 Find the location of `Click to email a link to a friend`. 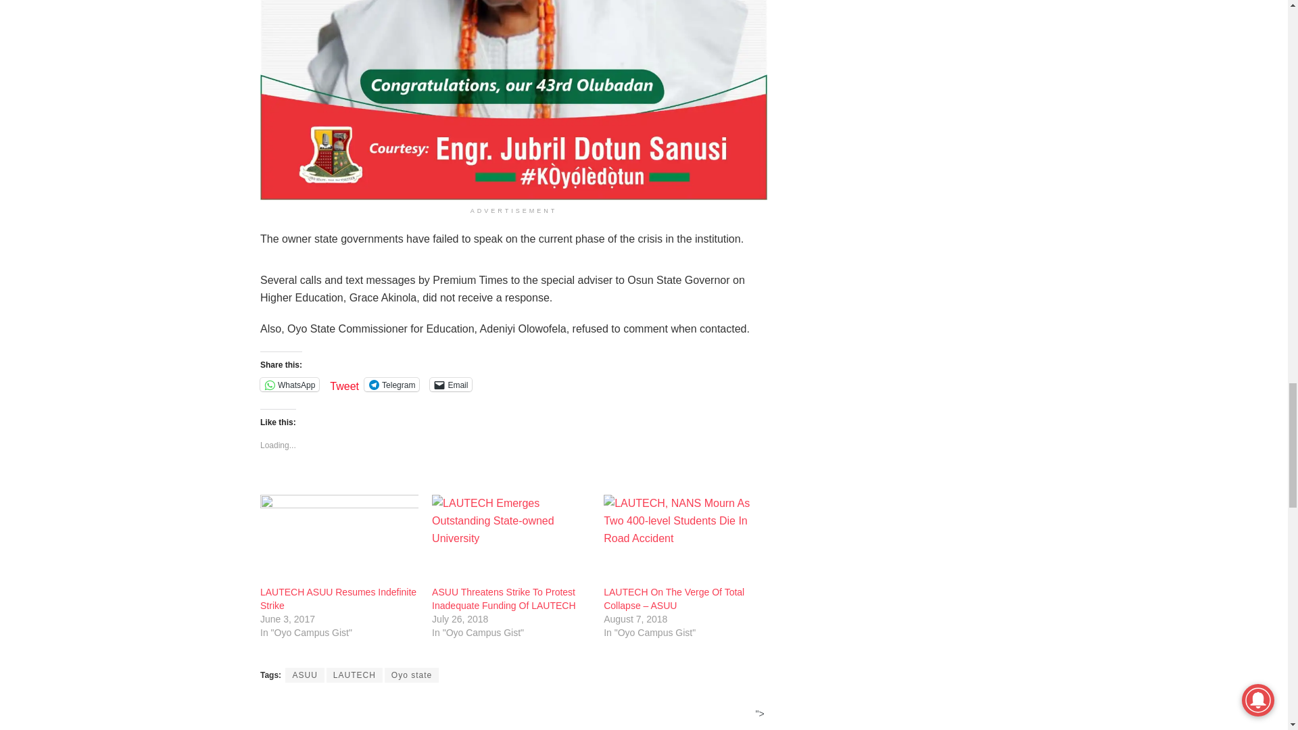

Click to email a link to a friend is located at coordinates (450, 384).